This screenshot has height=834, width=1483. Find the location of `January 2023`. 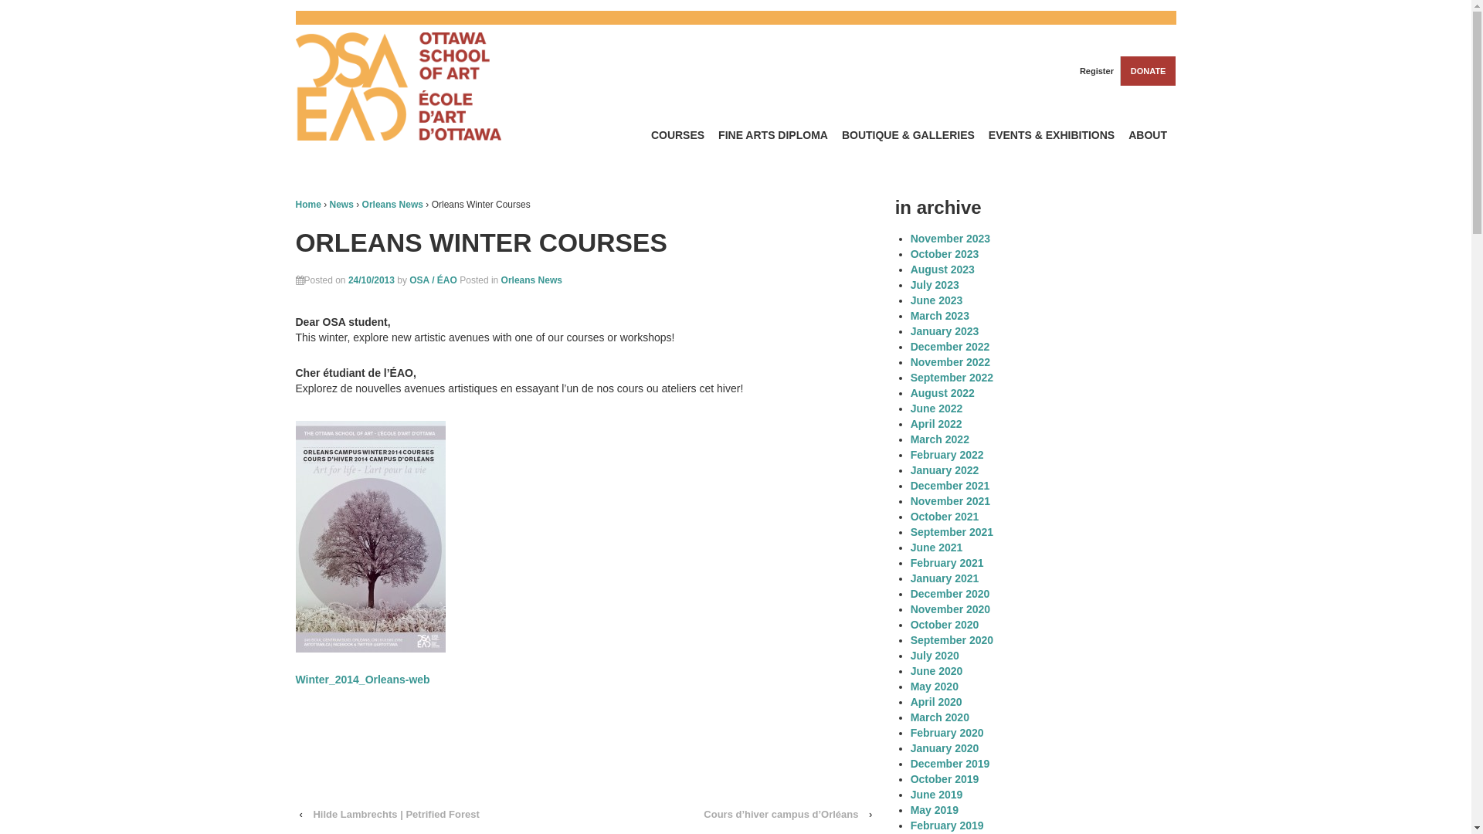

January 2023 is located at coordinates (945, 331).